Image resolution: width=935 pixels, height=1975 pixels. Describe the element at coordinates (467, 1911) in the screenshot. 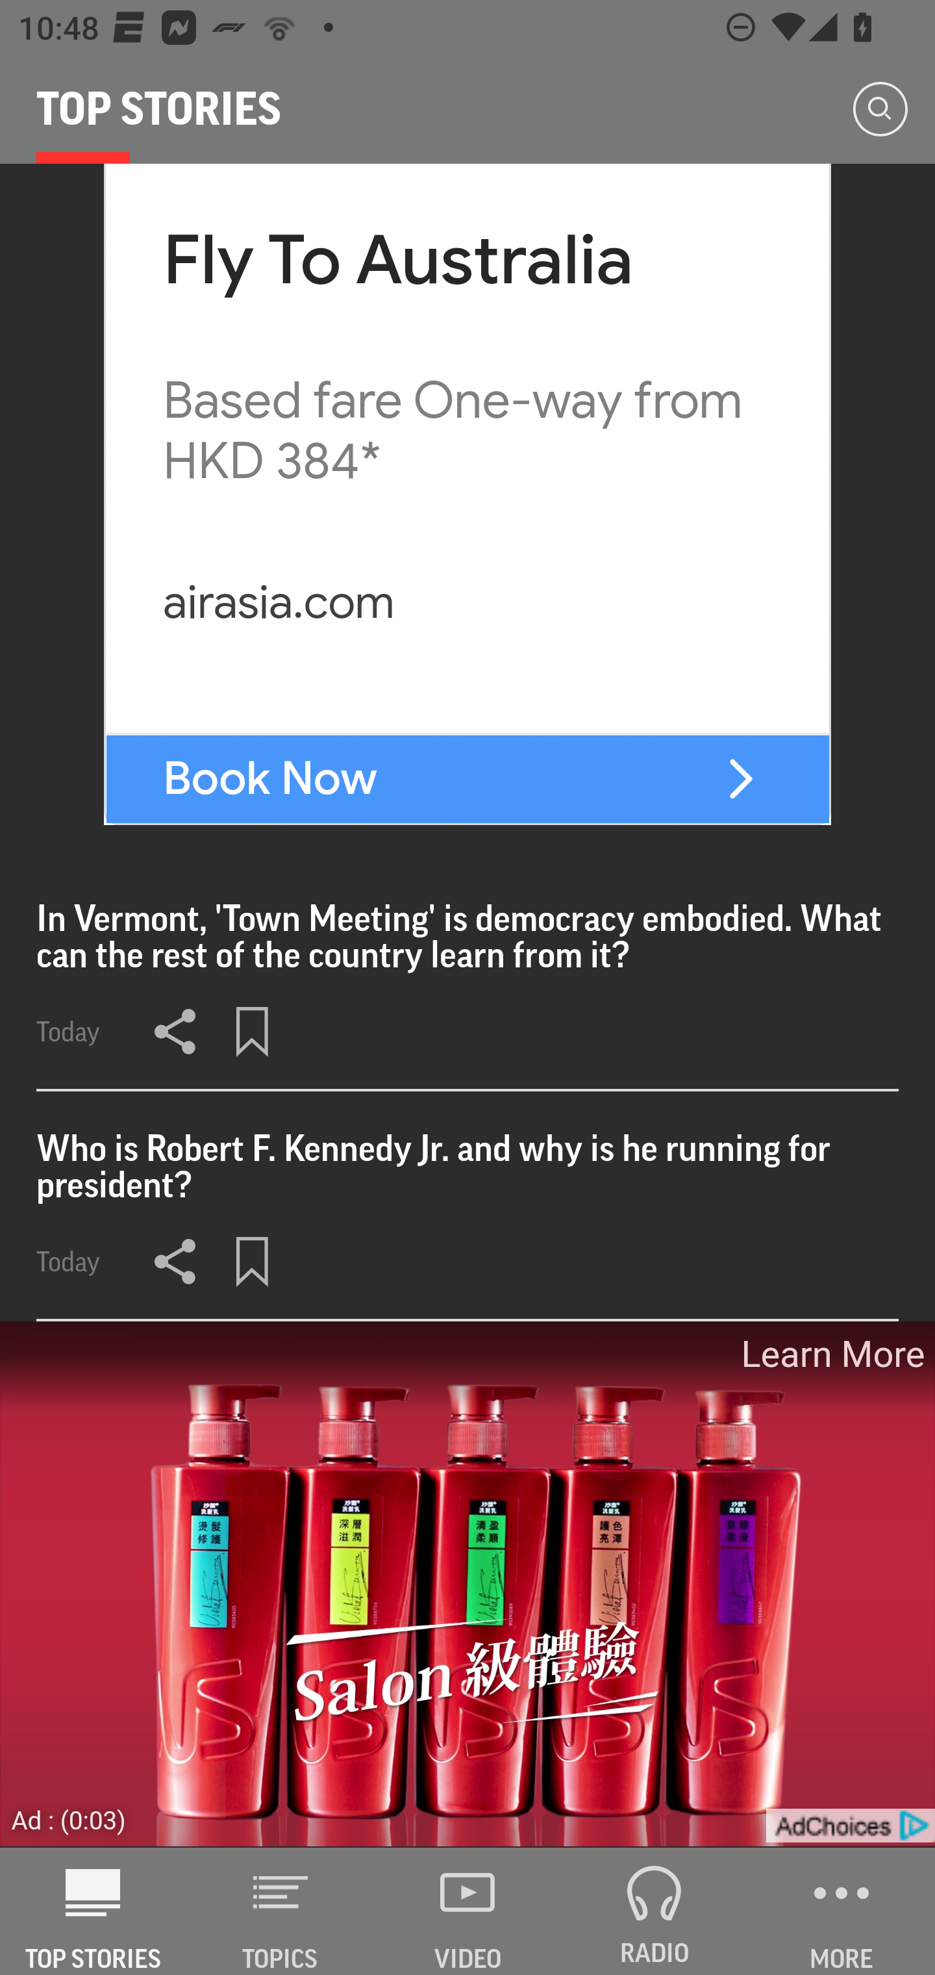

I see `VIDEO` at that location.